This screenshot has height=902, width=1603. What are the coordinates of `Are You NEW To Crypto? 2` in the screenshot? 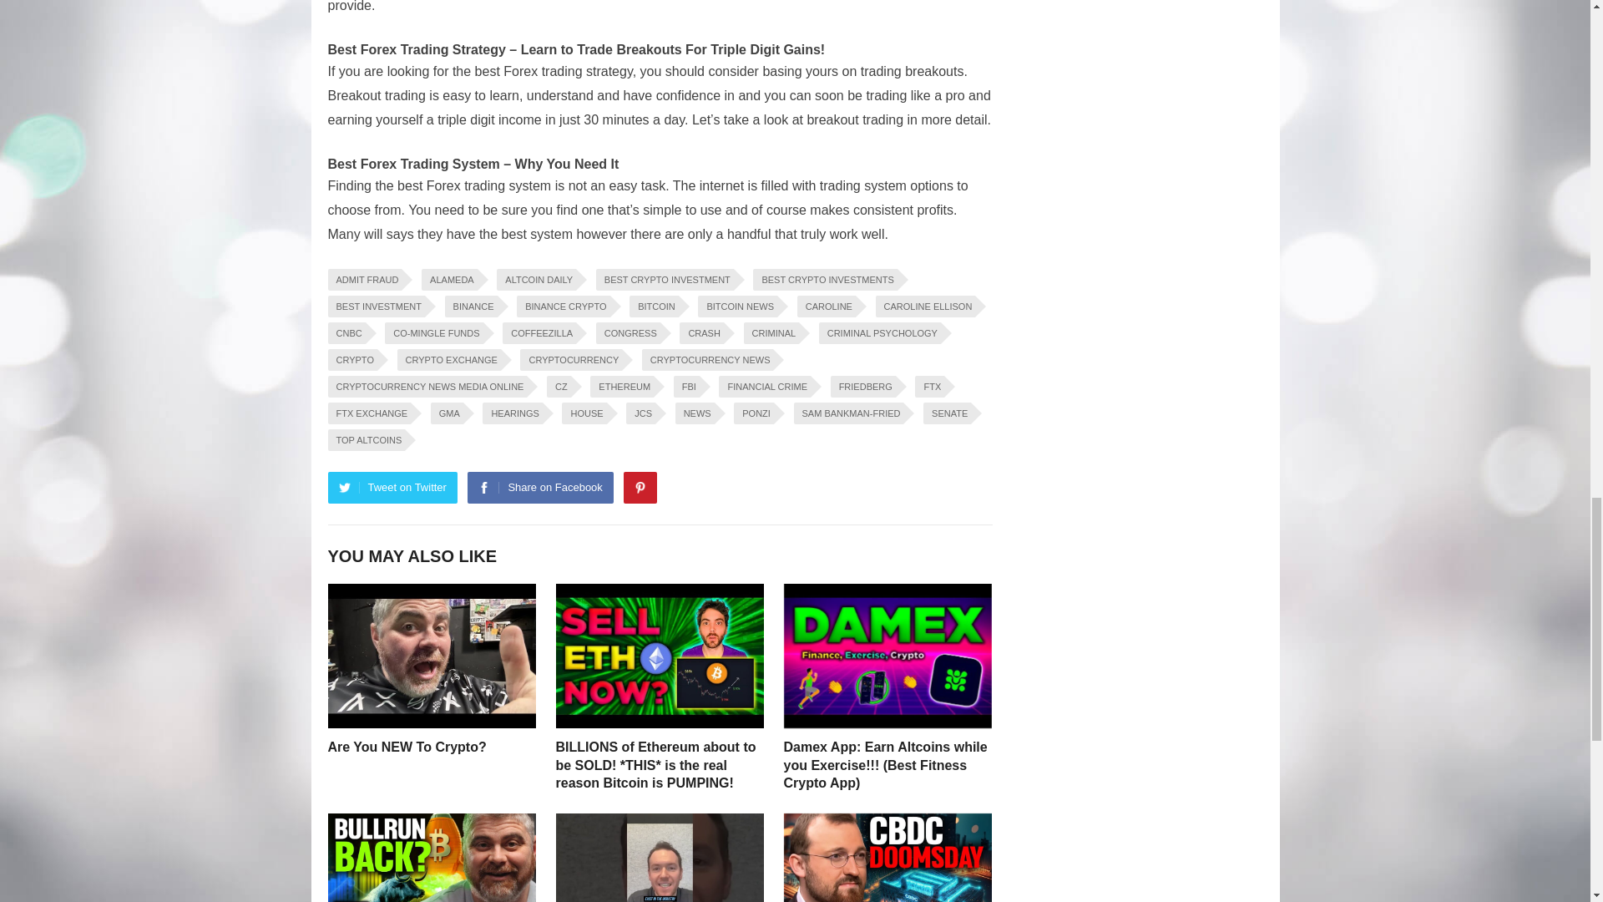 It's located at (431, 655).